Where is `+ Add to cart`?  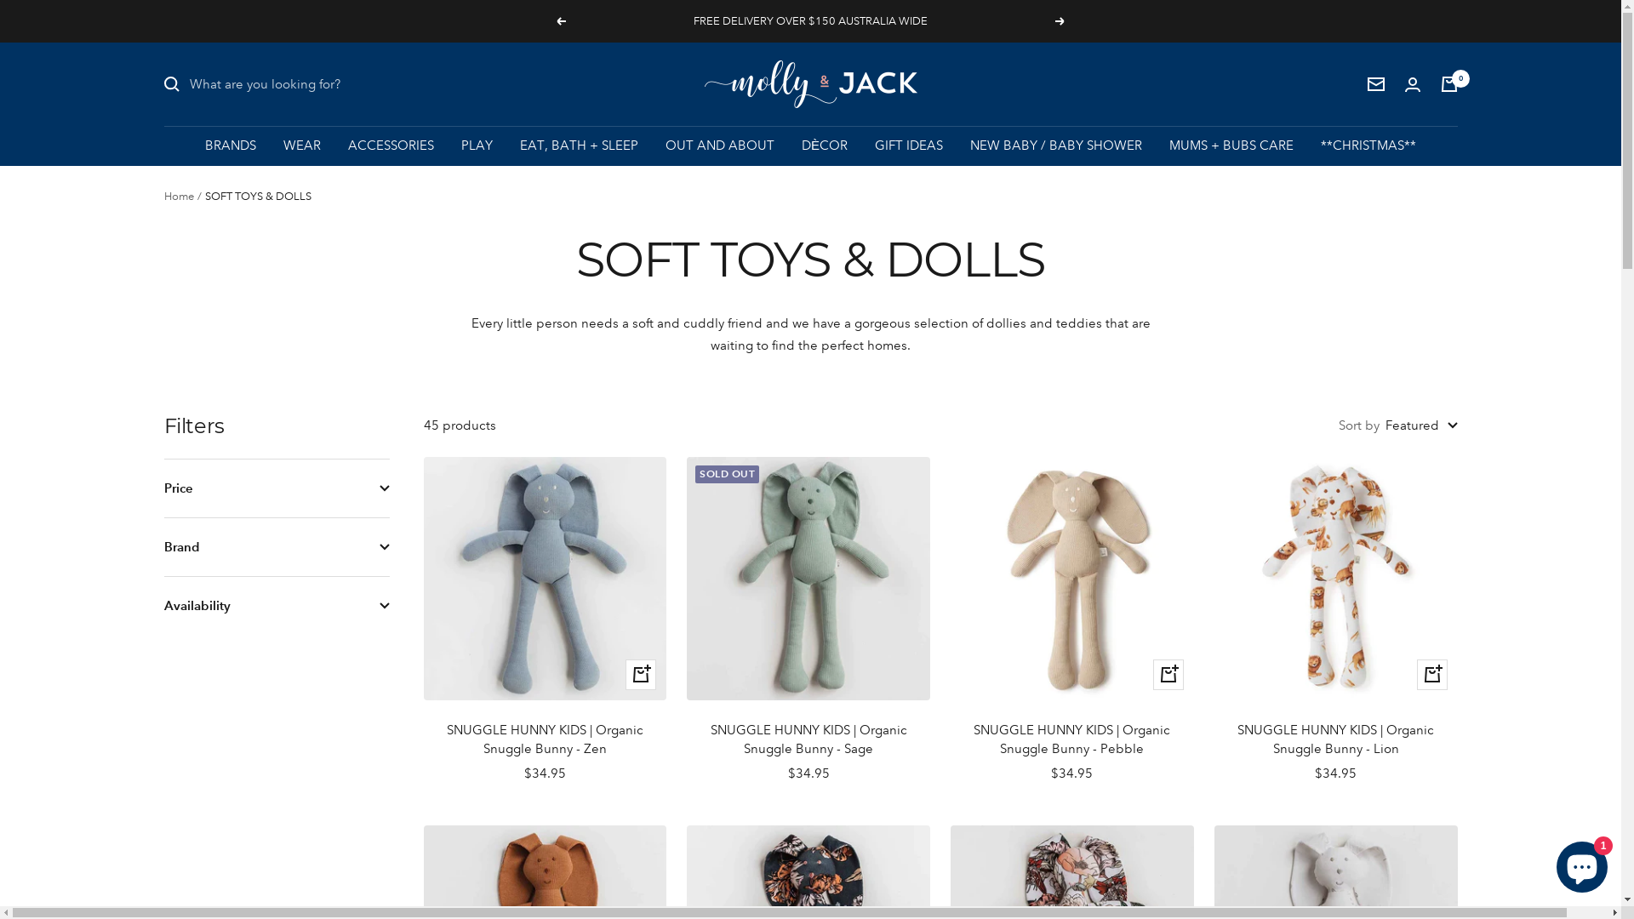 + Add to cart is located at coordinates (641, 675).